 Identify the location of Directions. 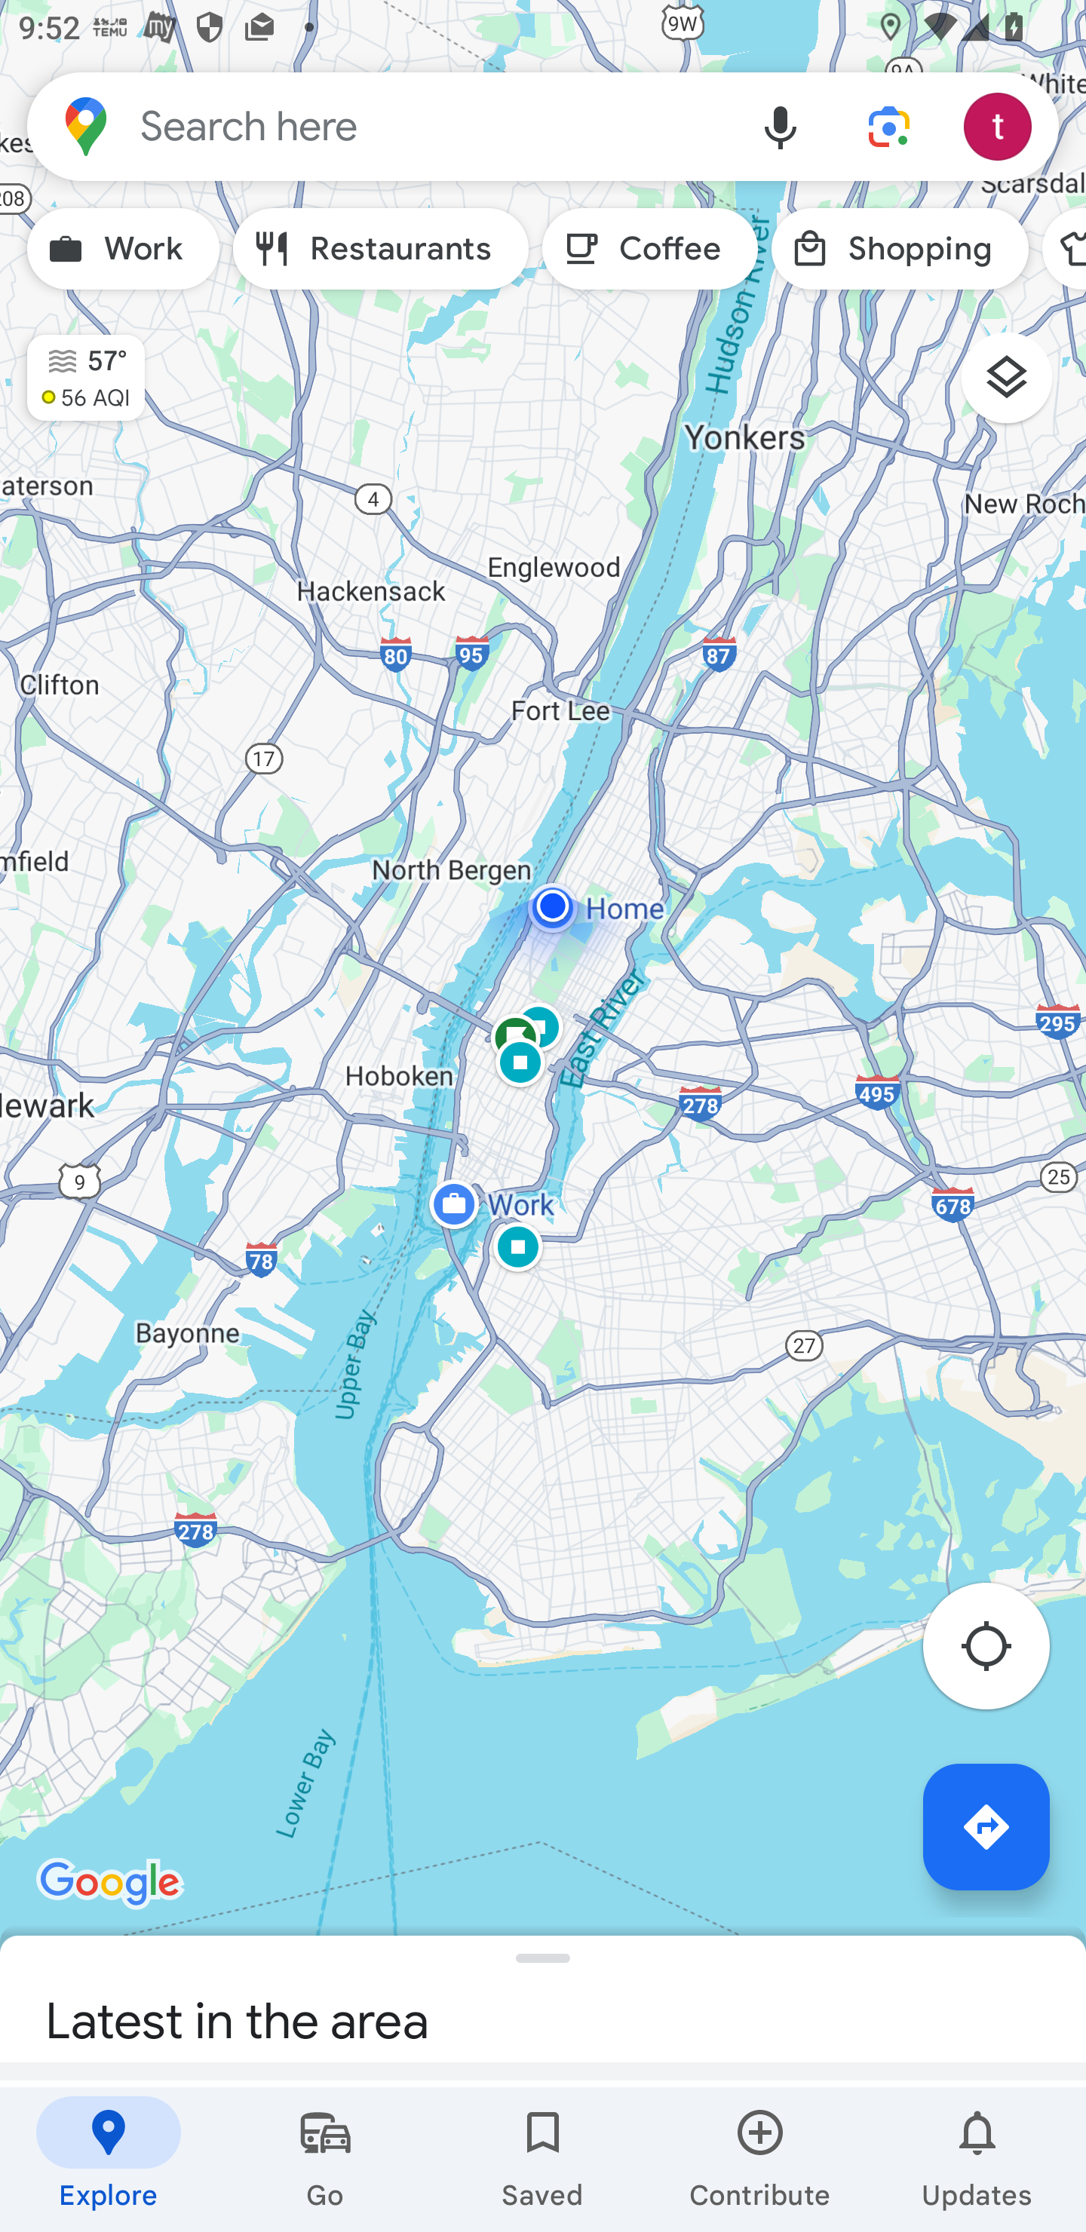
(986, 1826).